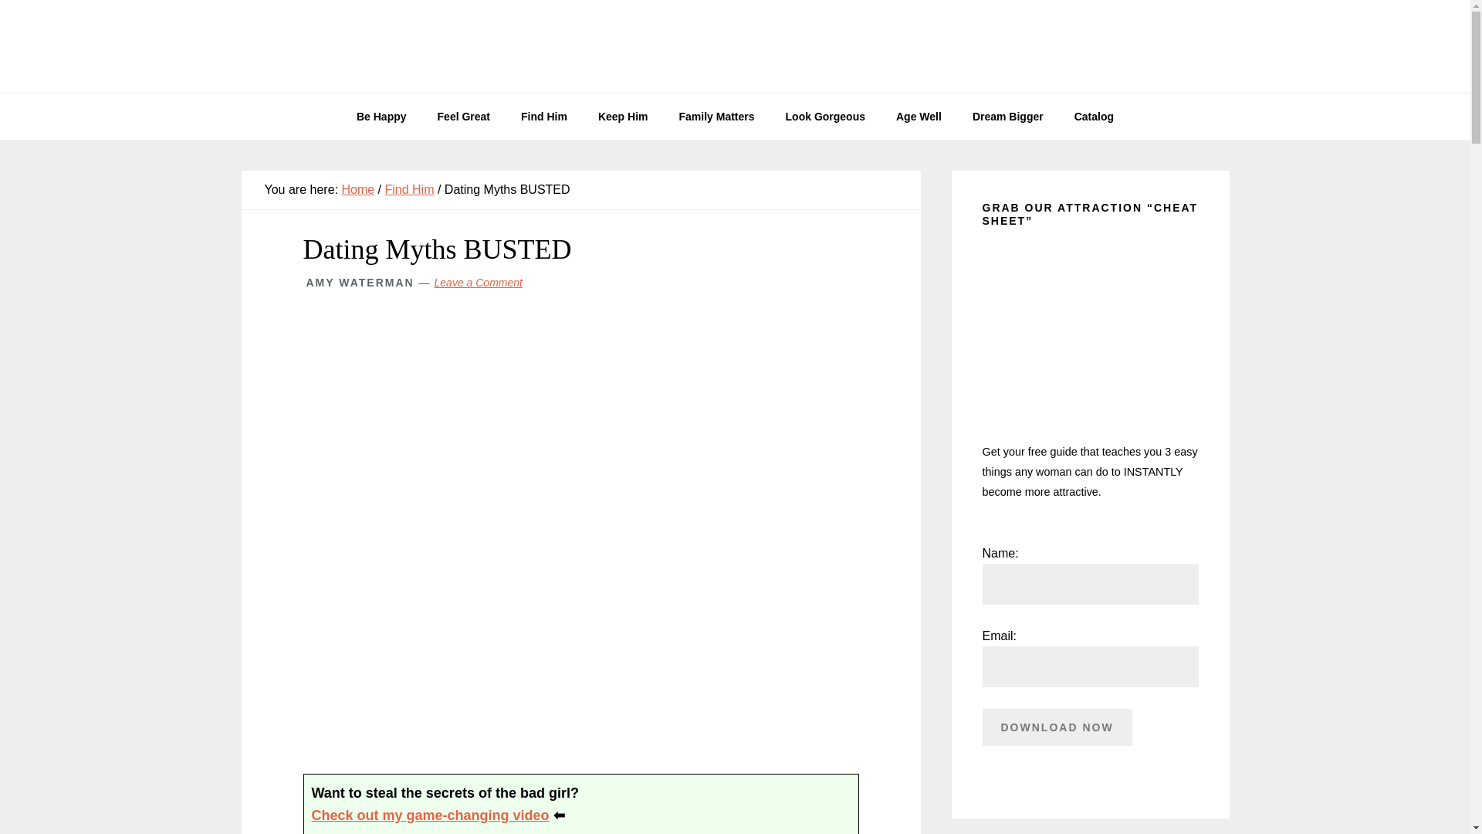 This screenshot has height=834, width=1482. What do you see at coordinates (357, 188) in the screenshot?
I see `Home` at bounding box center [357, 188].